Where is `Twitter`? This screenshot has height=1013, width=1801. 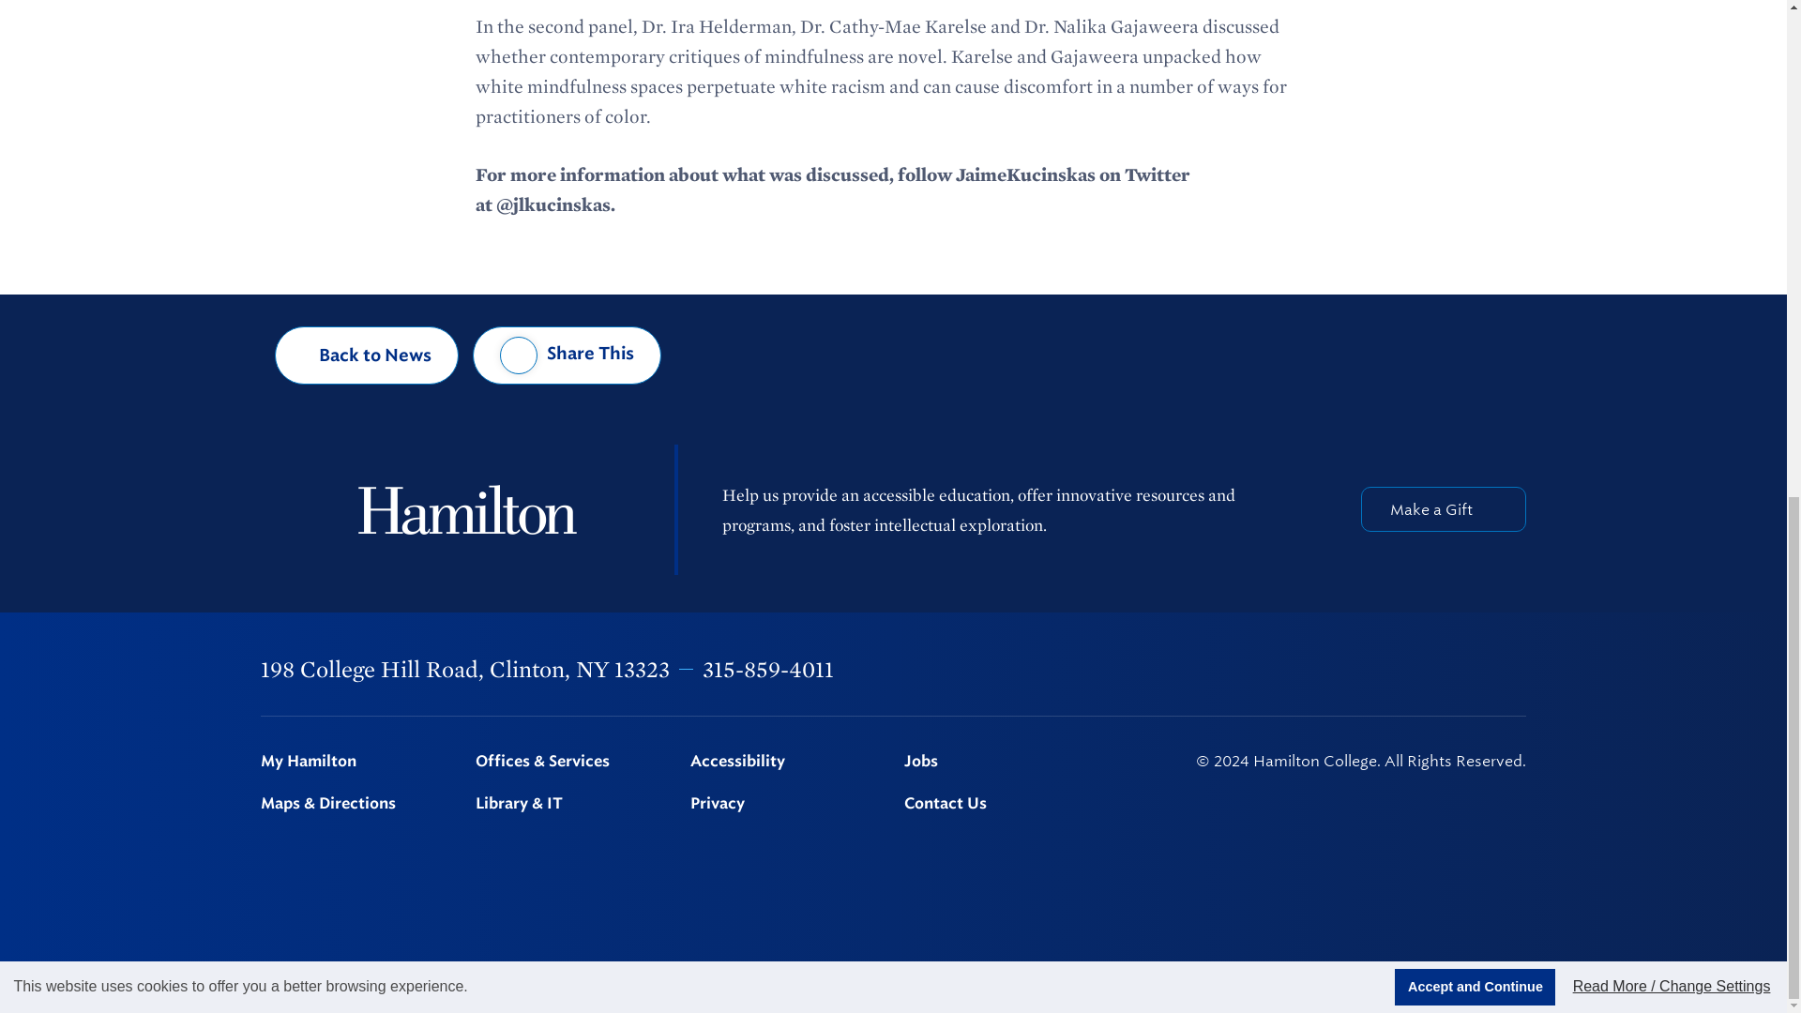
Twitter is located at coordinates (1323, 669).